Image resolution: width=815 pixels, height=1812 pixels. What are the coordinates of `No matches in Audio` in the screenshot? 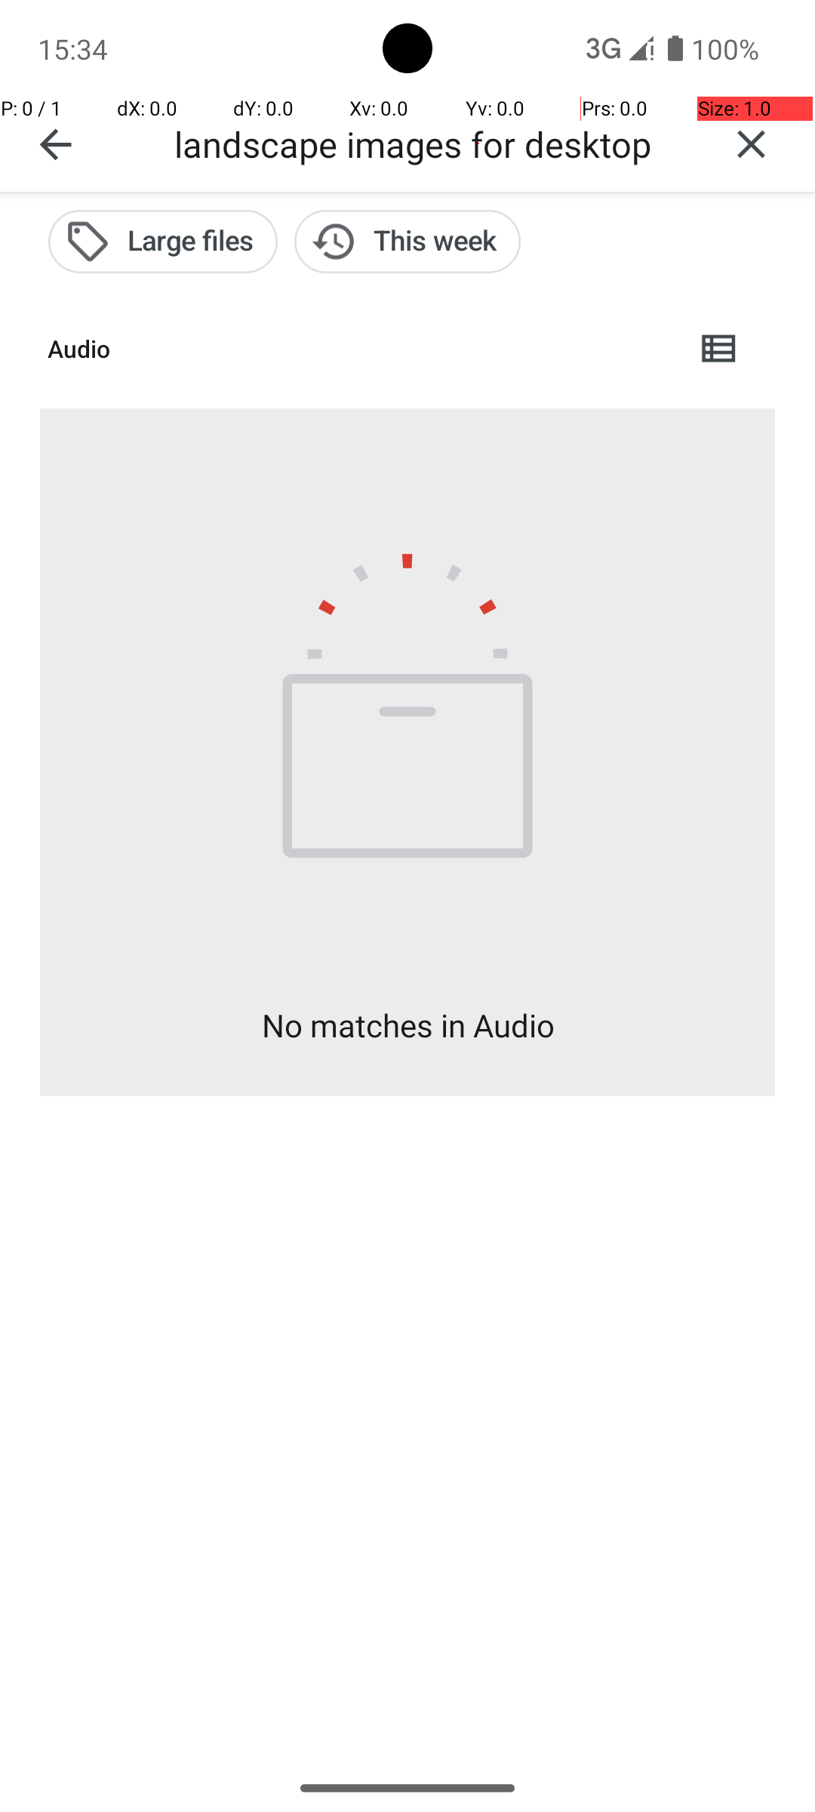 It's located at (407, 1025).